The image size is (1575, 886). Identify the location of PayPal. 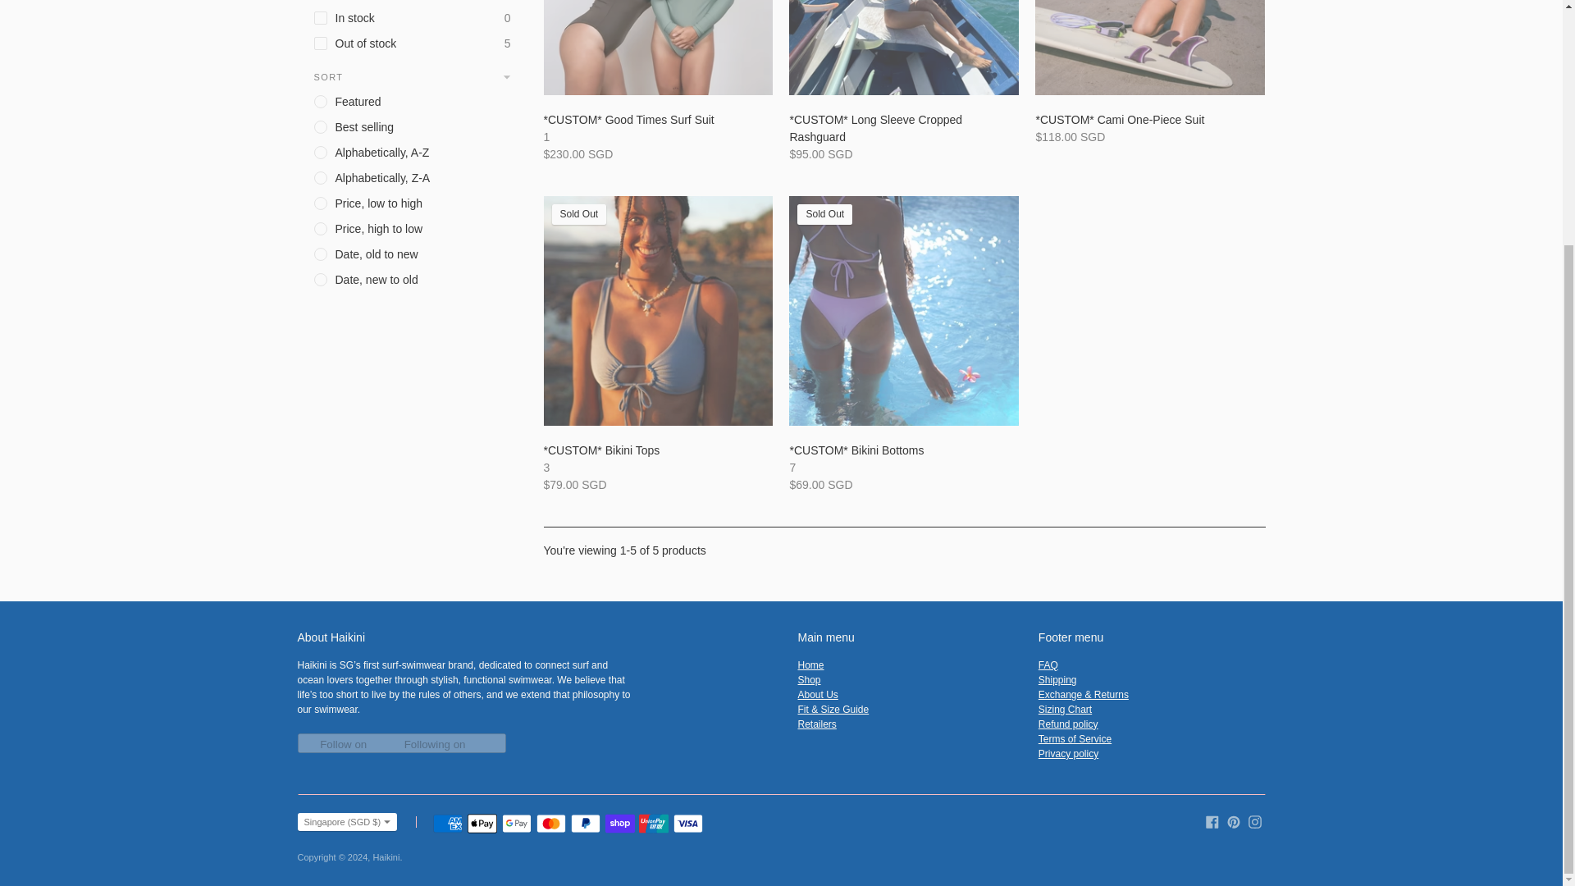
(585, 824).